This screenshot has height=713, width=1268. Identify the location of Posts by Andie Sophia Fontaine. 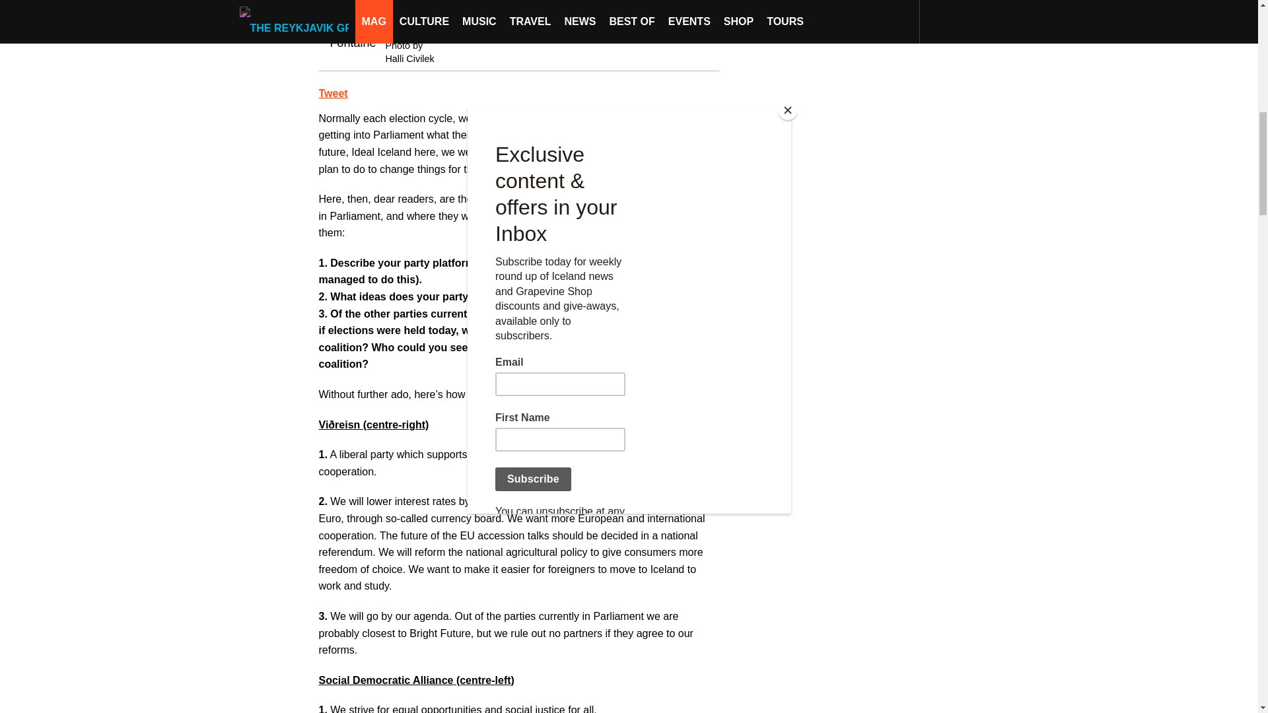
(433, 28).